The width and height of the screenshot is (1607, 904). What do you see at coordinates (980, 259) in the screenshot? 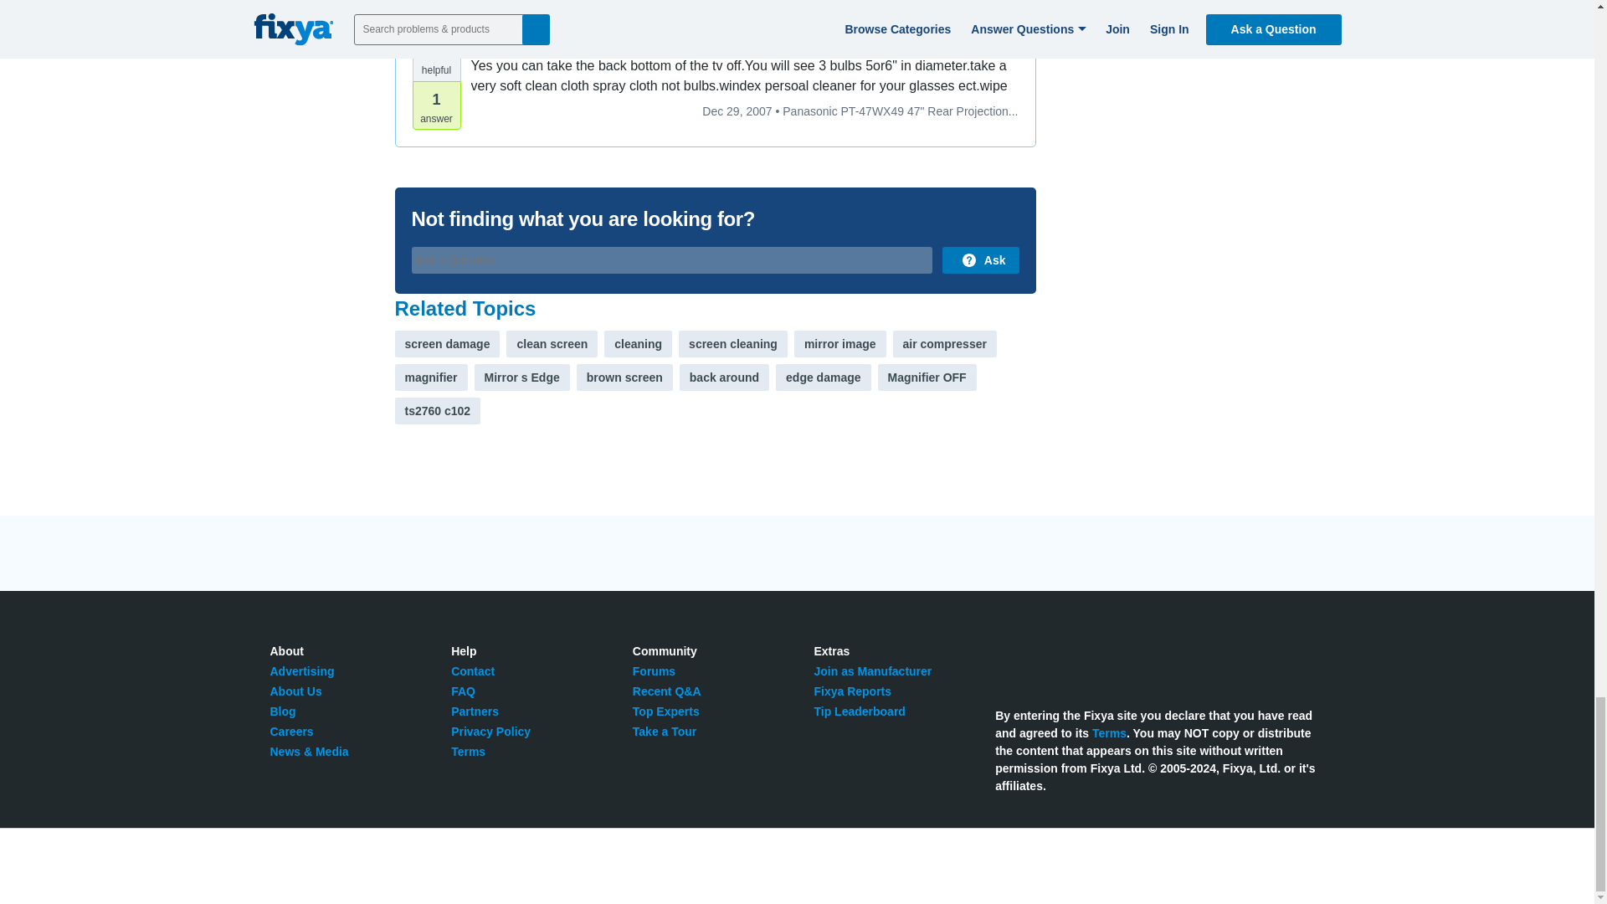
I see `Ask` at bounding box center [980, 259].